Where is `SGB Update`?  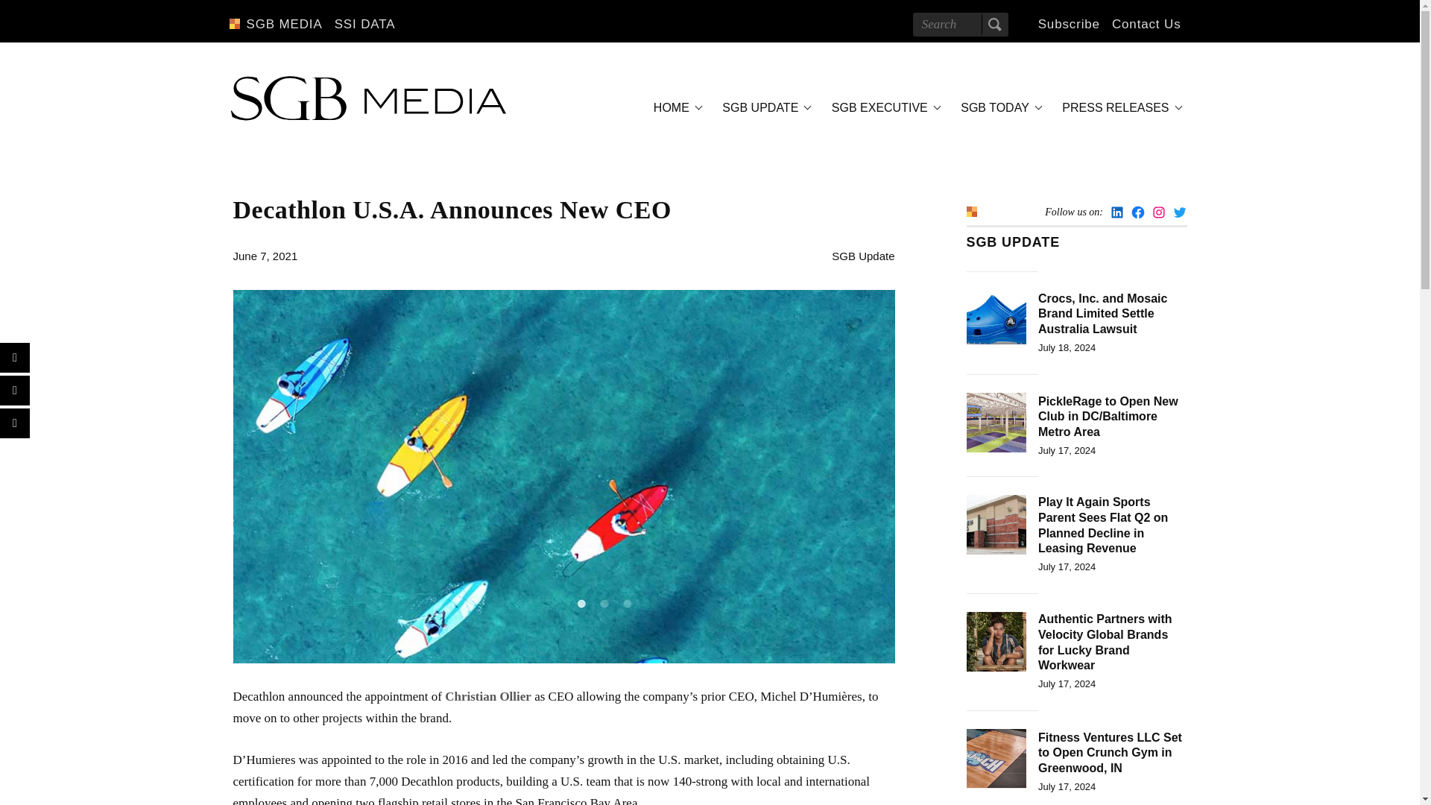 SGB Update is located at coordinates (863, 256).